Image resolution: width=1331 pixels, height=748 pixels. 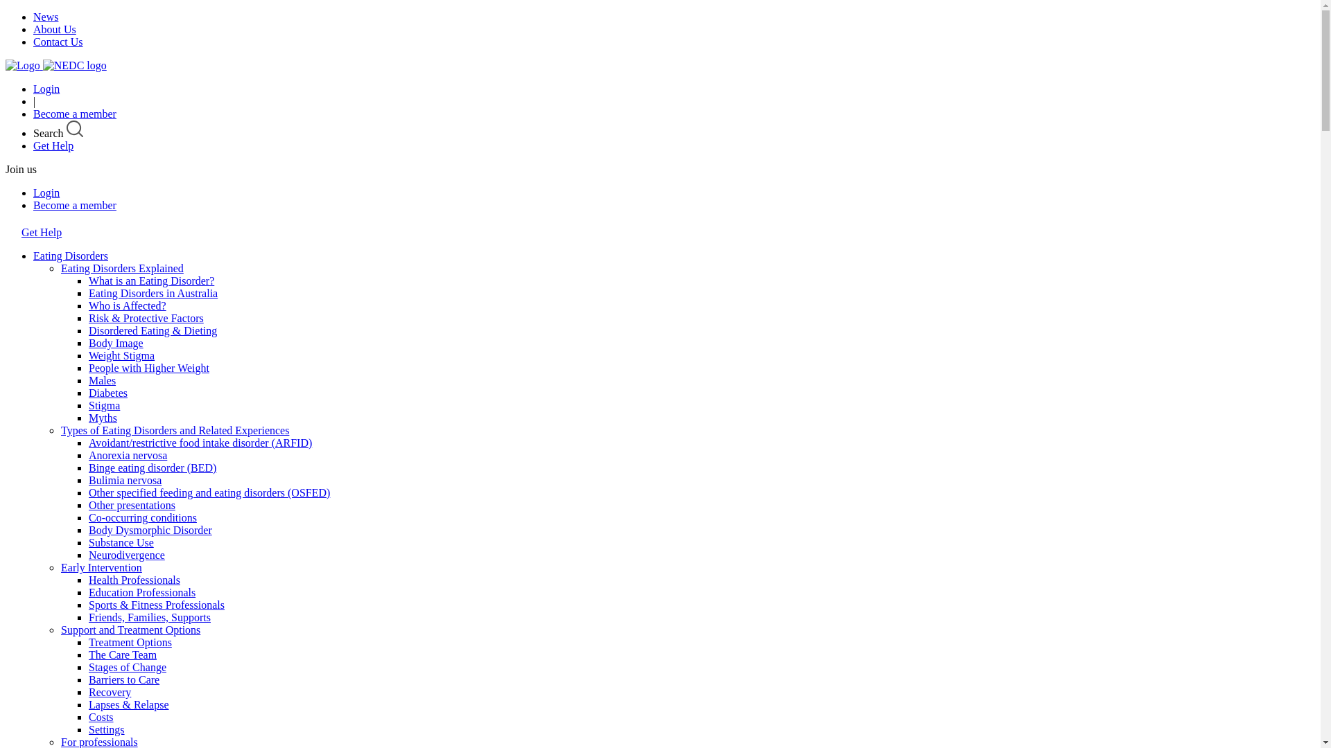 What do you see at coordinates (151, 281) in the screenshot?
I see `What is an Eating Disorder?` at bounding box center [151, 281].